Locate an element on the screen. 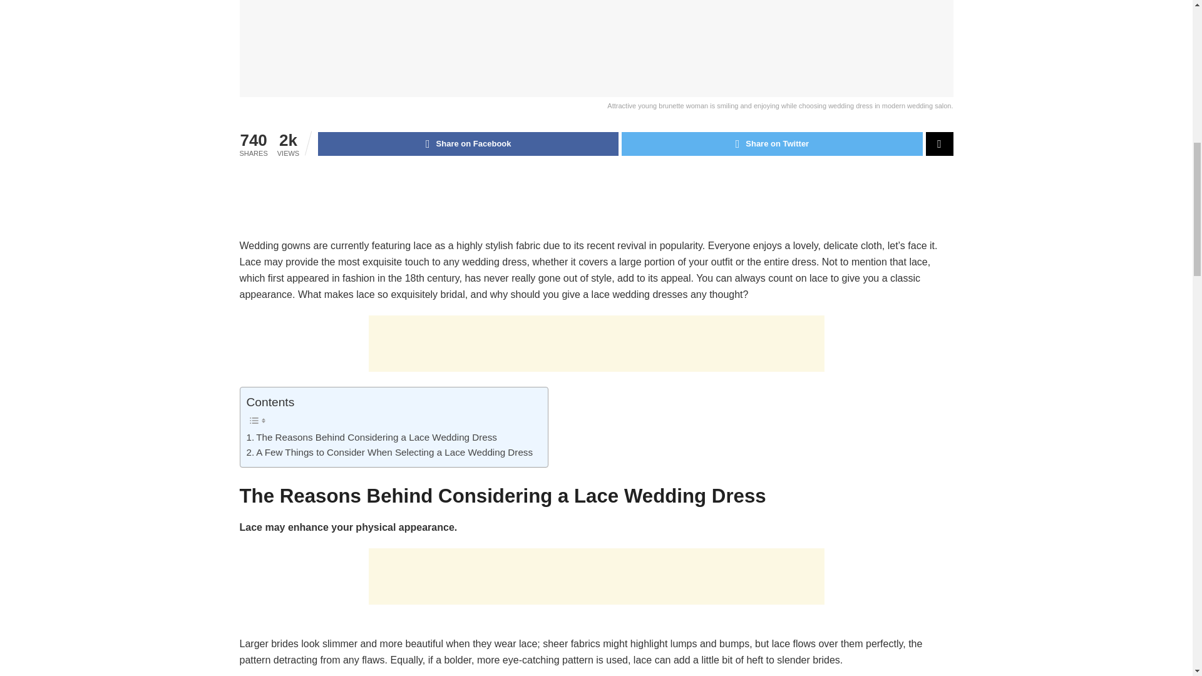 The image size is (1202, 676). The Reasons Behind Considering a Lace Wedding Dress is located at coordinates (372, 437).